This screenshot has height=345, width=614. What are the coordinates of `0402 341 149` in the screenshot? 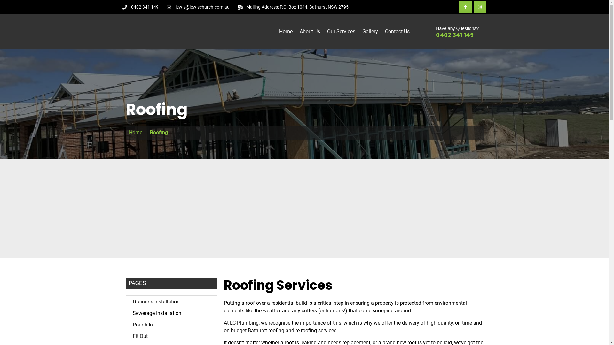 It's located at (140, 7).